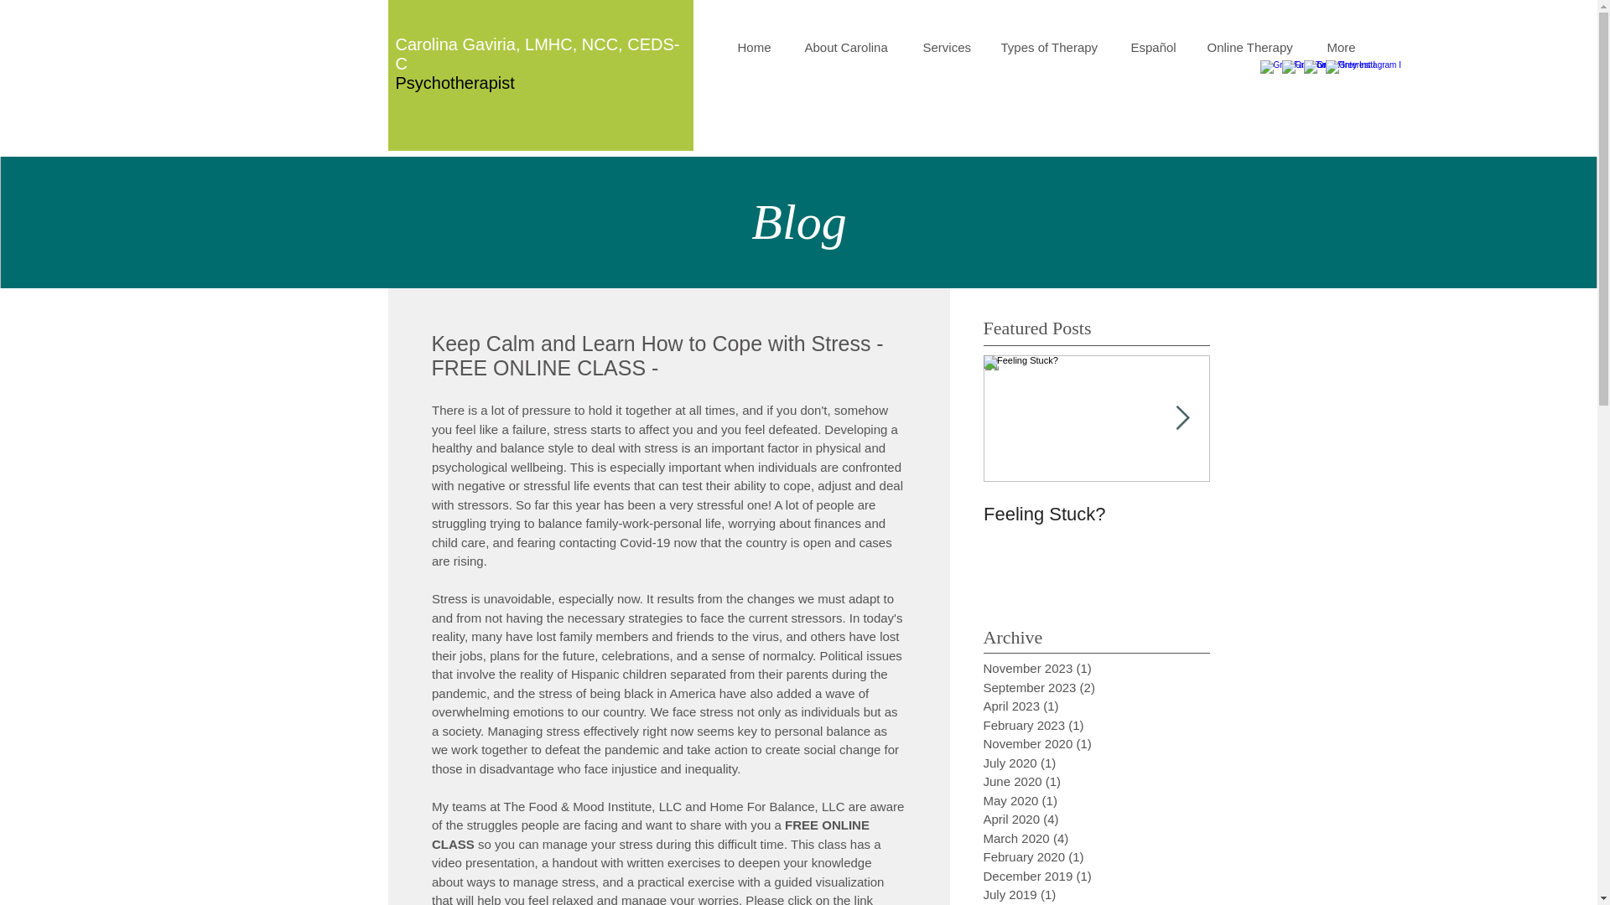 The width and height of the screenshot is (1610, 905). Describe the element at coordinates (850, 48) in the screenshot. I see `About Carolina` at that location.